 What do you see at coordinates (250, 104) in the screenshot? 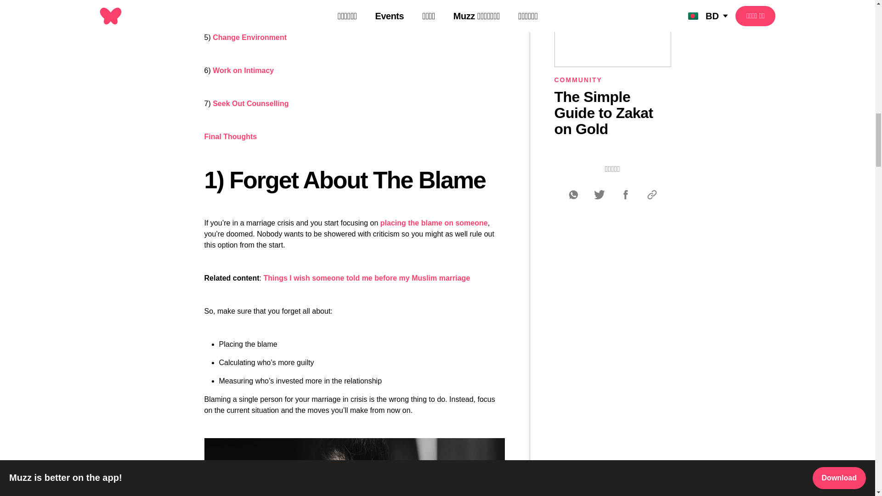
I see `Seek Out Counselling` at bounding box center [250, 104].